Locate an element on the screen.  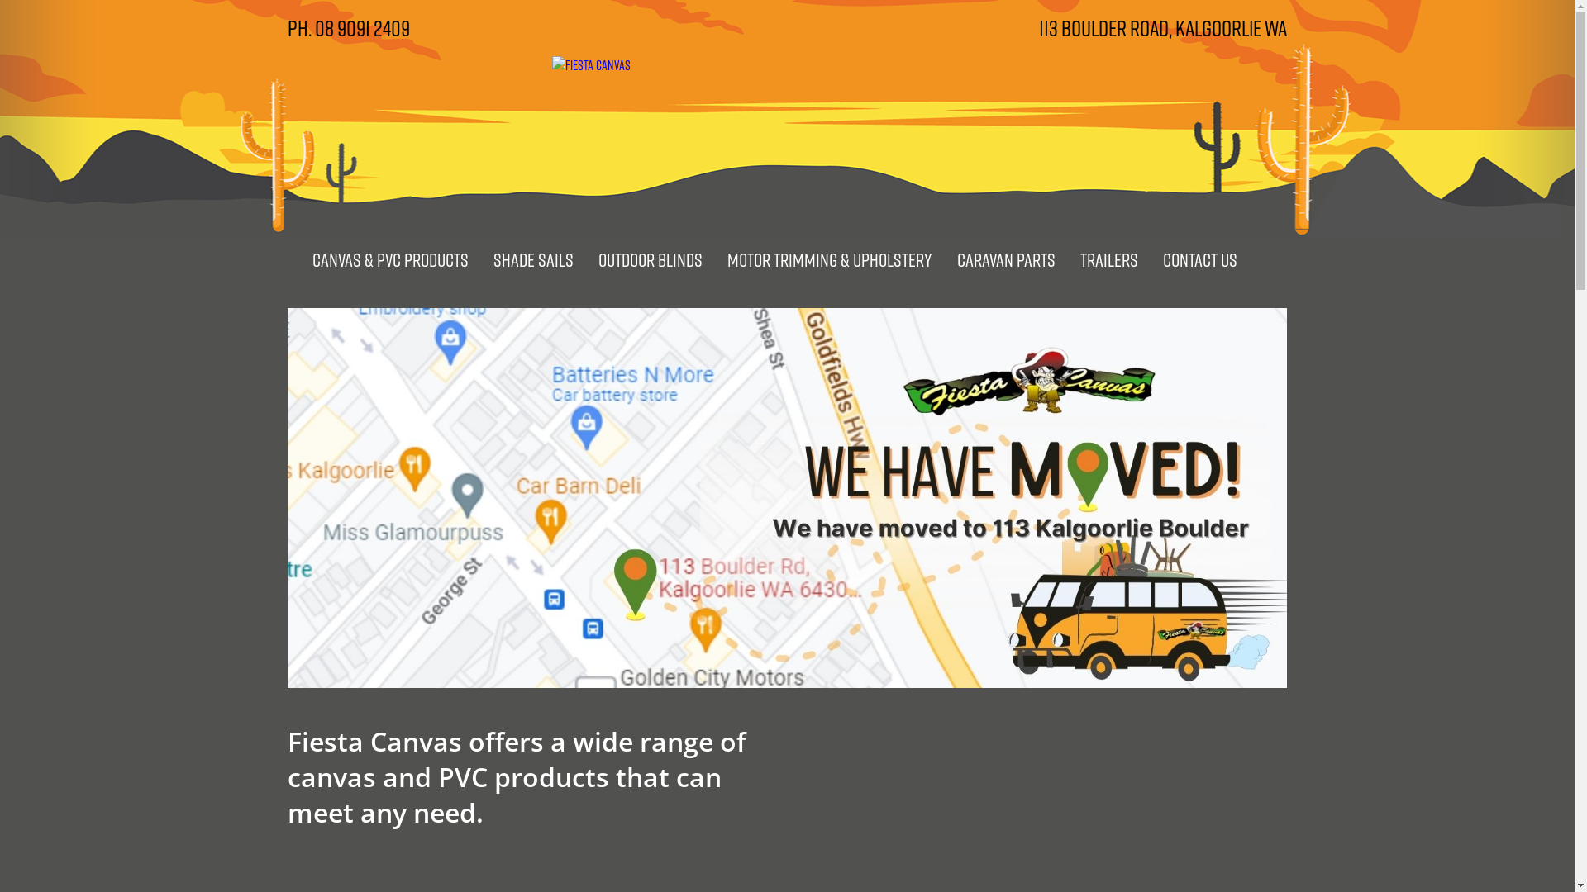
Canvas & PVC Products is located at coordinates (390, 259).